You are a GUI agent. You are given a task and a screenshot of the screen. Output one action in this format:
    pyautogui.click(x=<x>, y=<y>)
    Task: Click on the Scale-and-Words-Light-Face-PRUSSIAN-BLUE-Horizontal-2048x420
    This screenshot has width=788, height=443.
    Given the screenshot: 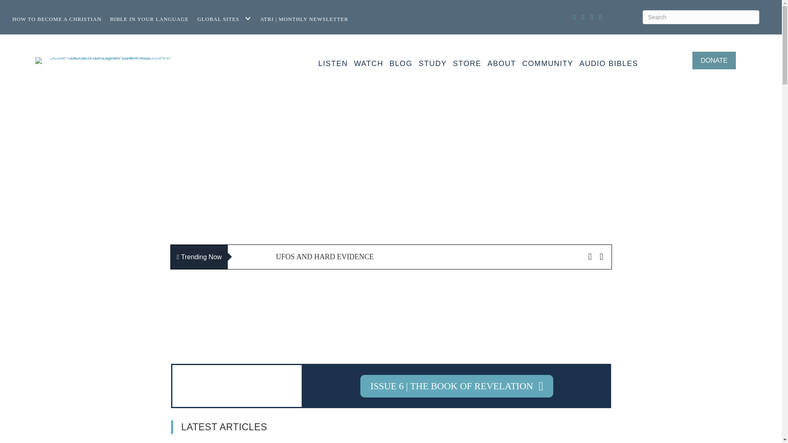 What is the action you would take?
    pyautogui.click(x=107, y=61)
    